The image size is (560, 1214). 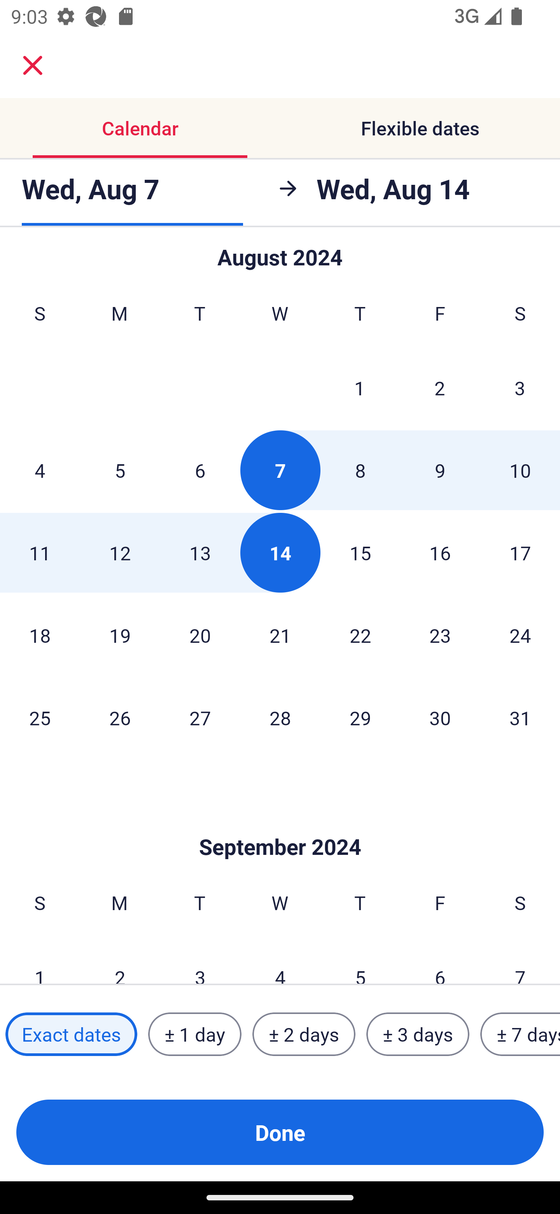 What do you see at coordinates (360, 635) in the screenshot?
I see `22 Thursday, August 22, 2024` at bounding box center [360, 635].